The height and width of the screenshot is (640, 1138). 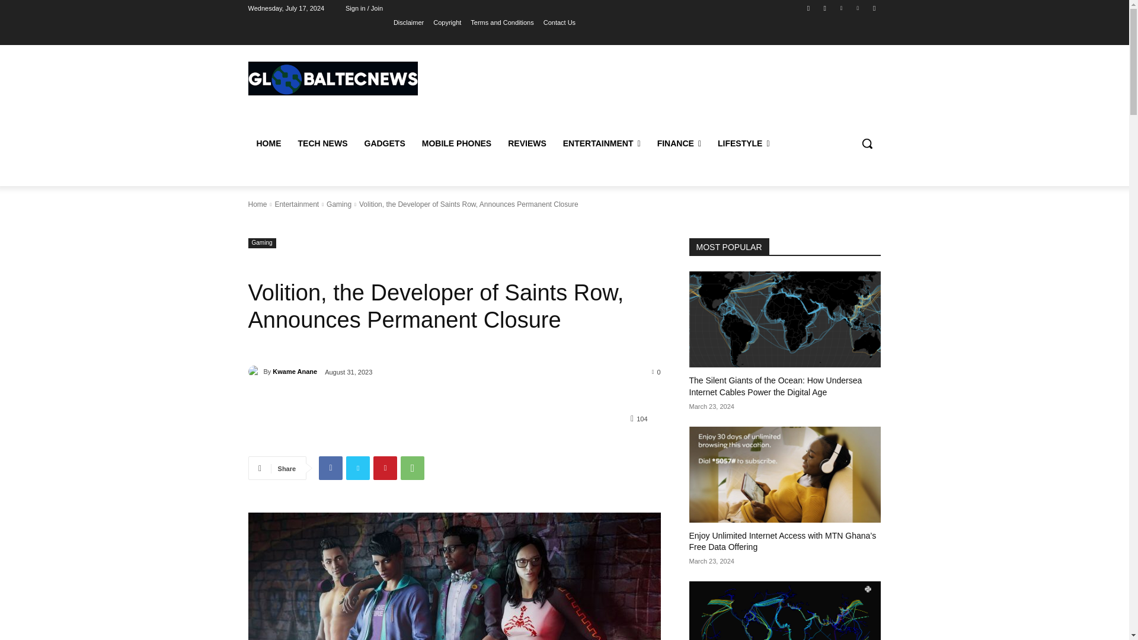 What do you see at coordinates (825, 8) in the screenshot?
I see `Instagram` at bounding box center [825, 8].